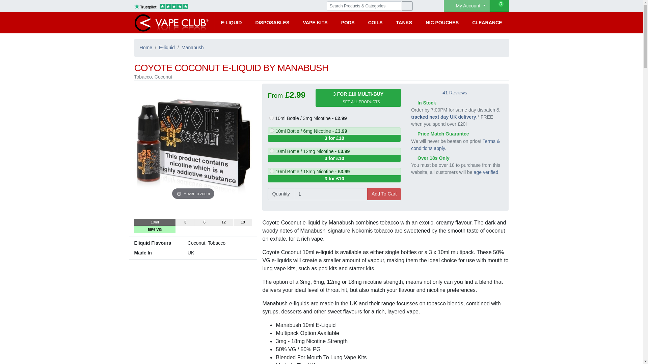 The width and height of the screenshot is (648, 364). I want to click on 3215, so click(271, 118).